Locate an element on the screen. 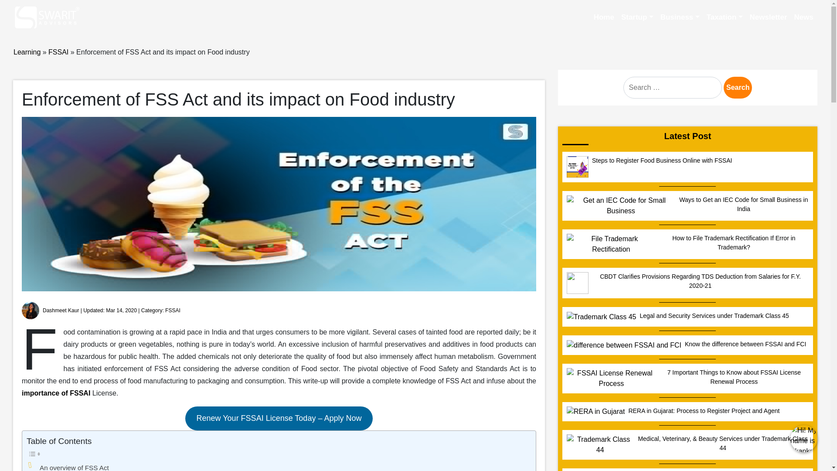  Import Export Code is located at coordinates (448, 73).